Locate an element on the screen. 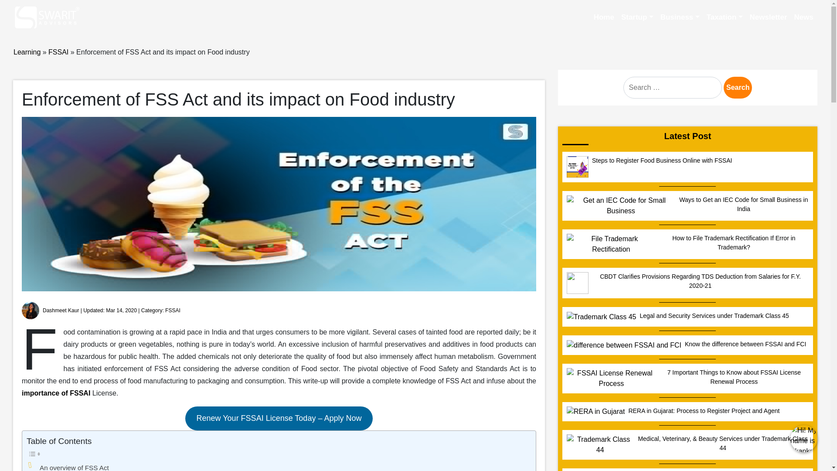  Import Export Code is located at coordinates (448, 73).